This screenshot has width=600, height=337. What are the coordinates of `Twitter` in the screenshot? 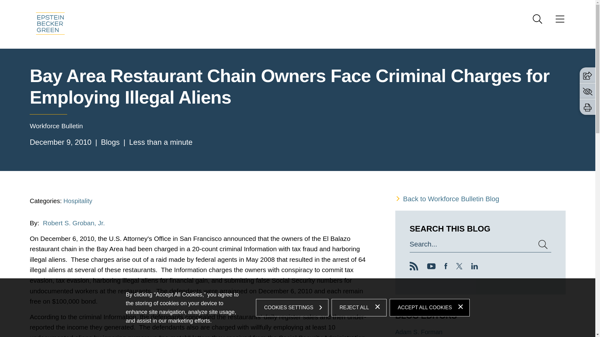 It's located at (459, 266).